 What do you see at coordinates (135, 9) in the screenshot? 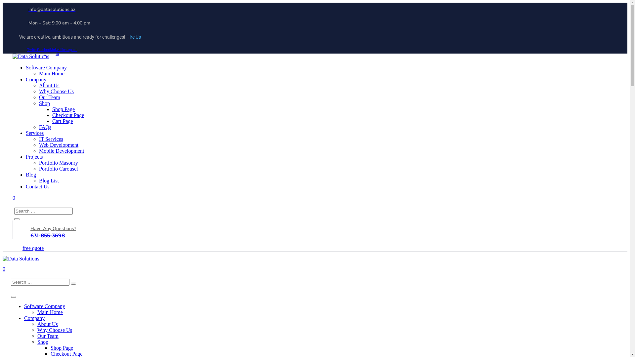
I see `info@datasolutions.bz` at bounding box center [135, 9].